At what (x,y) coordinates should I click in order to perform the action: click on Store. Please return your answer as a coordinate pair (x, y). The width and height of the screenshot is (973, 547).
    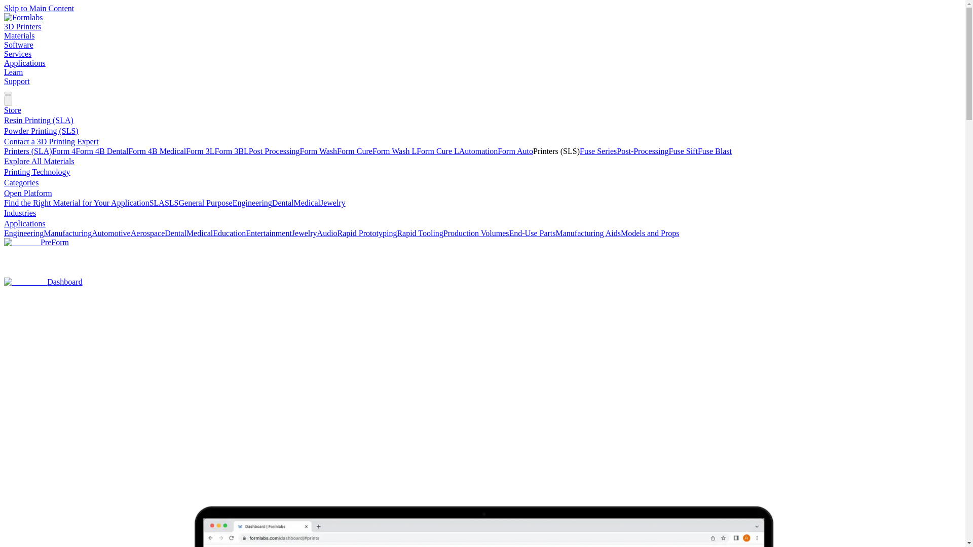
    Looking at the image, I should click on (12, 110).